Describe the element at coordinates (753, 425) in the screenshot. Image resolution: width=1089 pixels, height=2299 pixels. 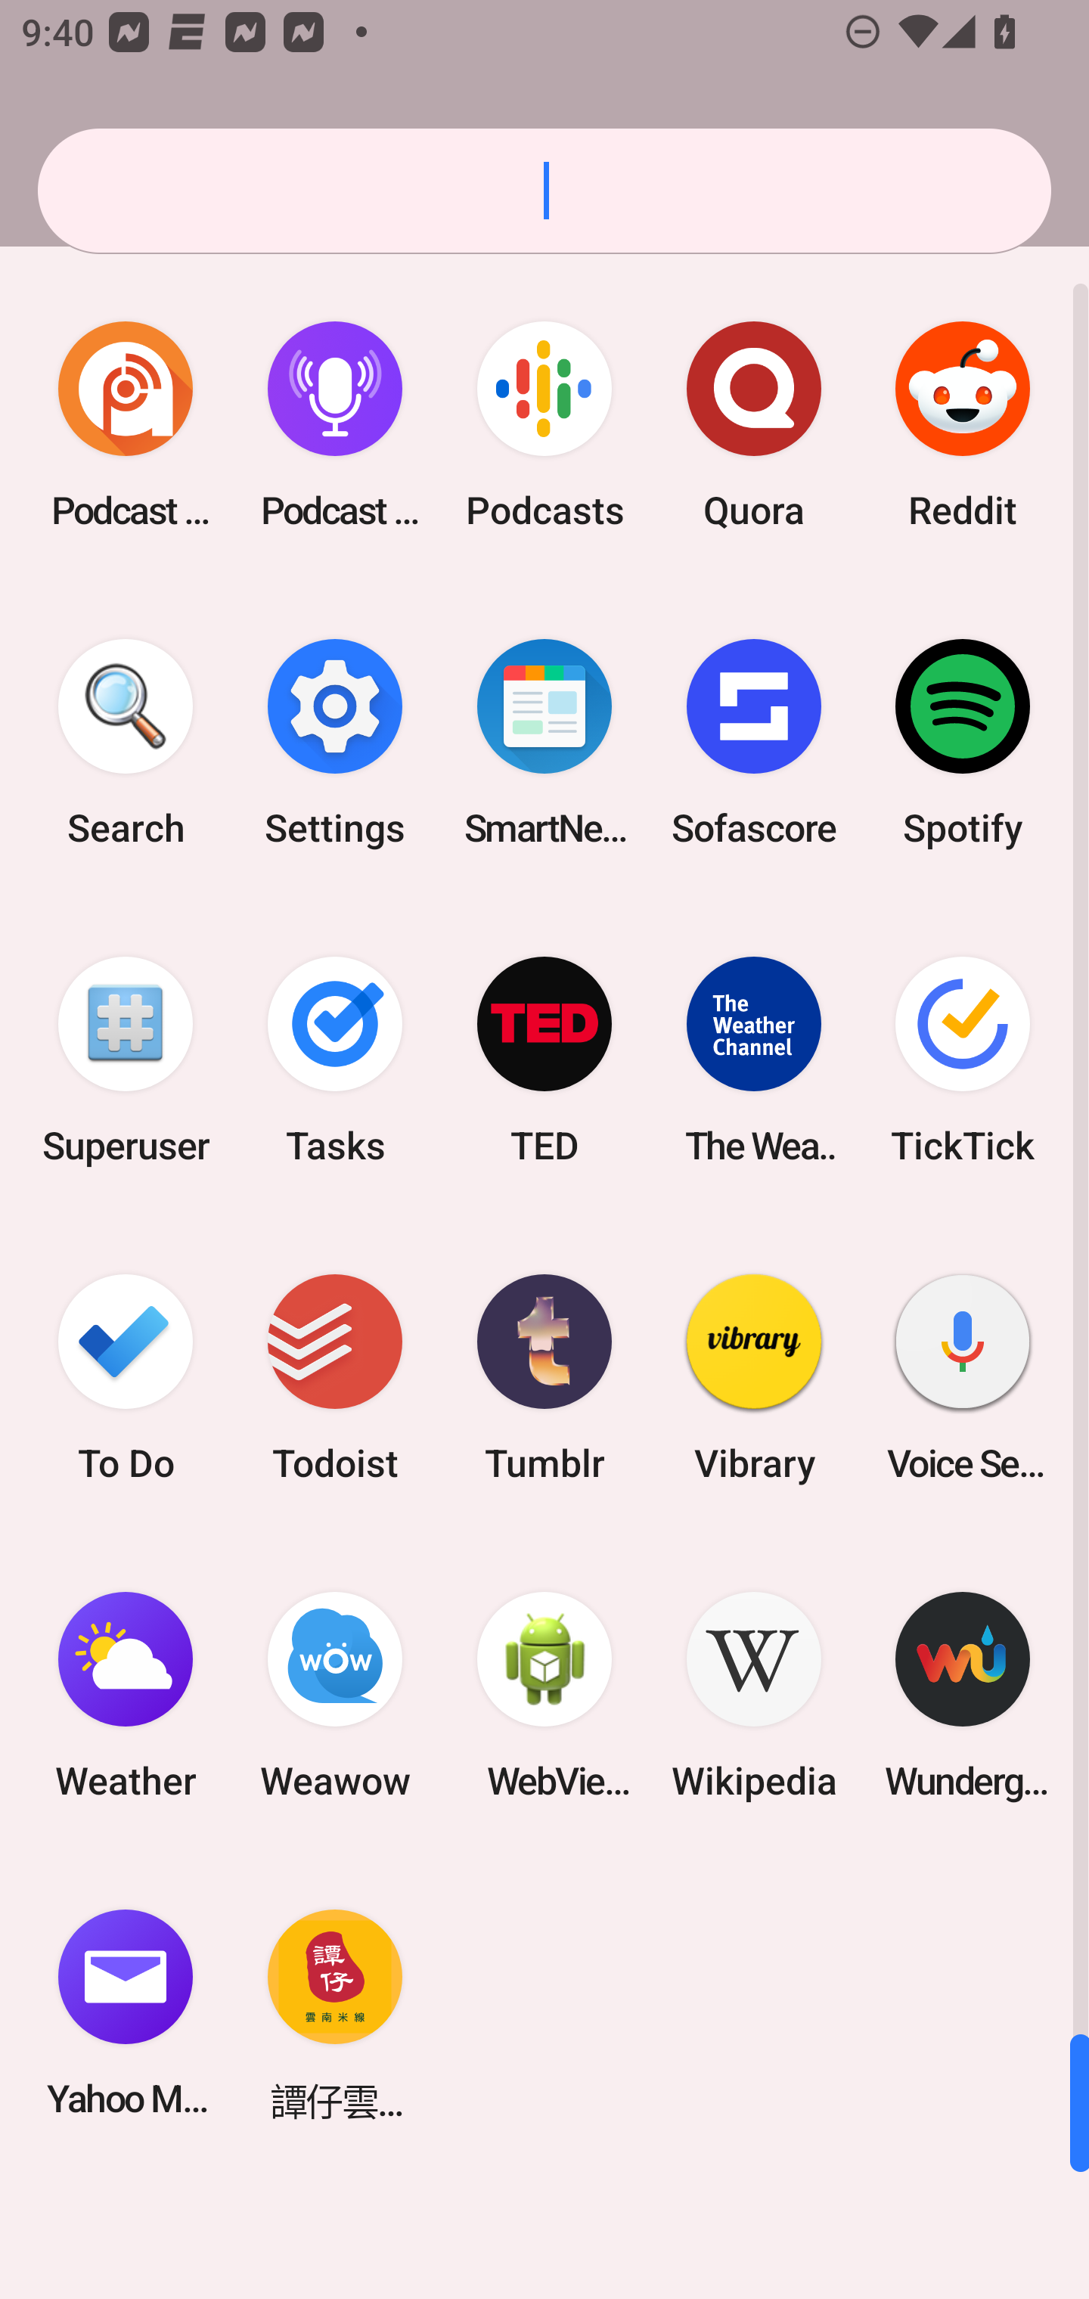
I see `Quora` at that location.